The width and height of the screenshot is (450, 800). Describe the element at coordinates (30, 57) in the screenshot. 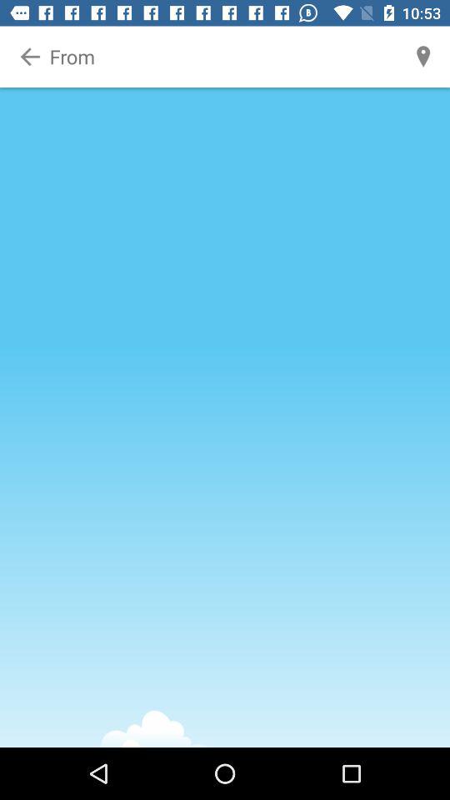

I see `click to return to the previous page` at that location.